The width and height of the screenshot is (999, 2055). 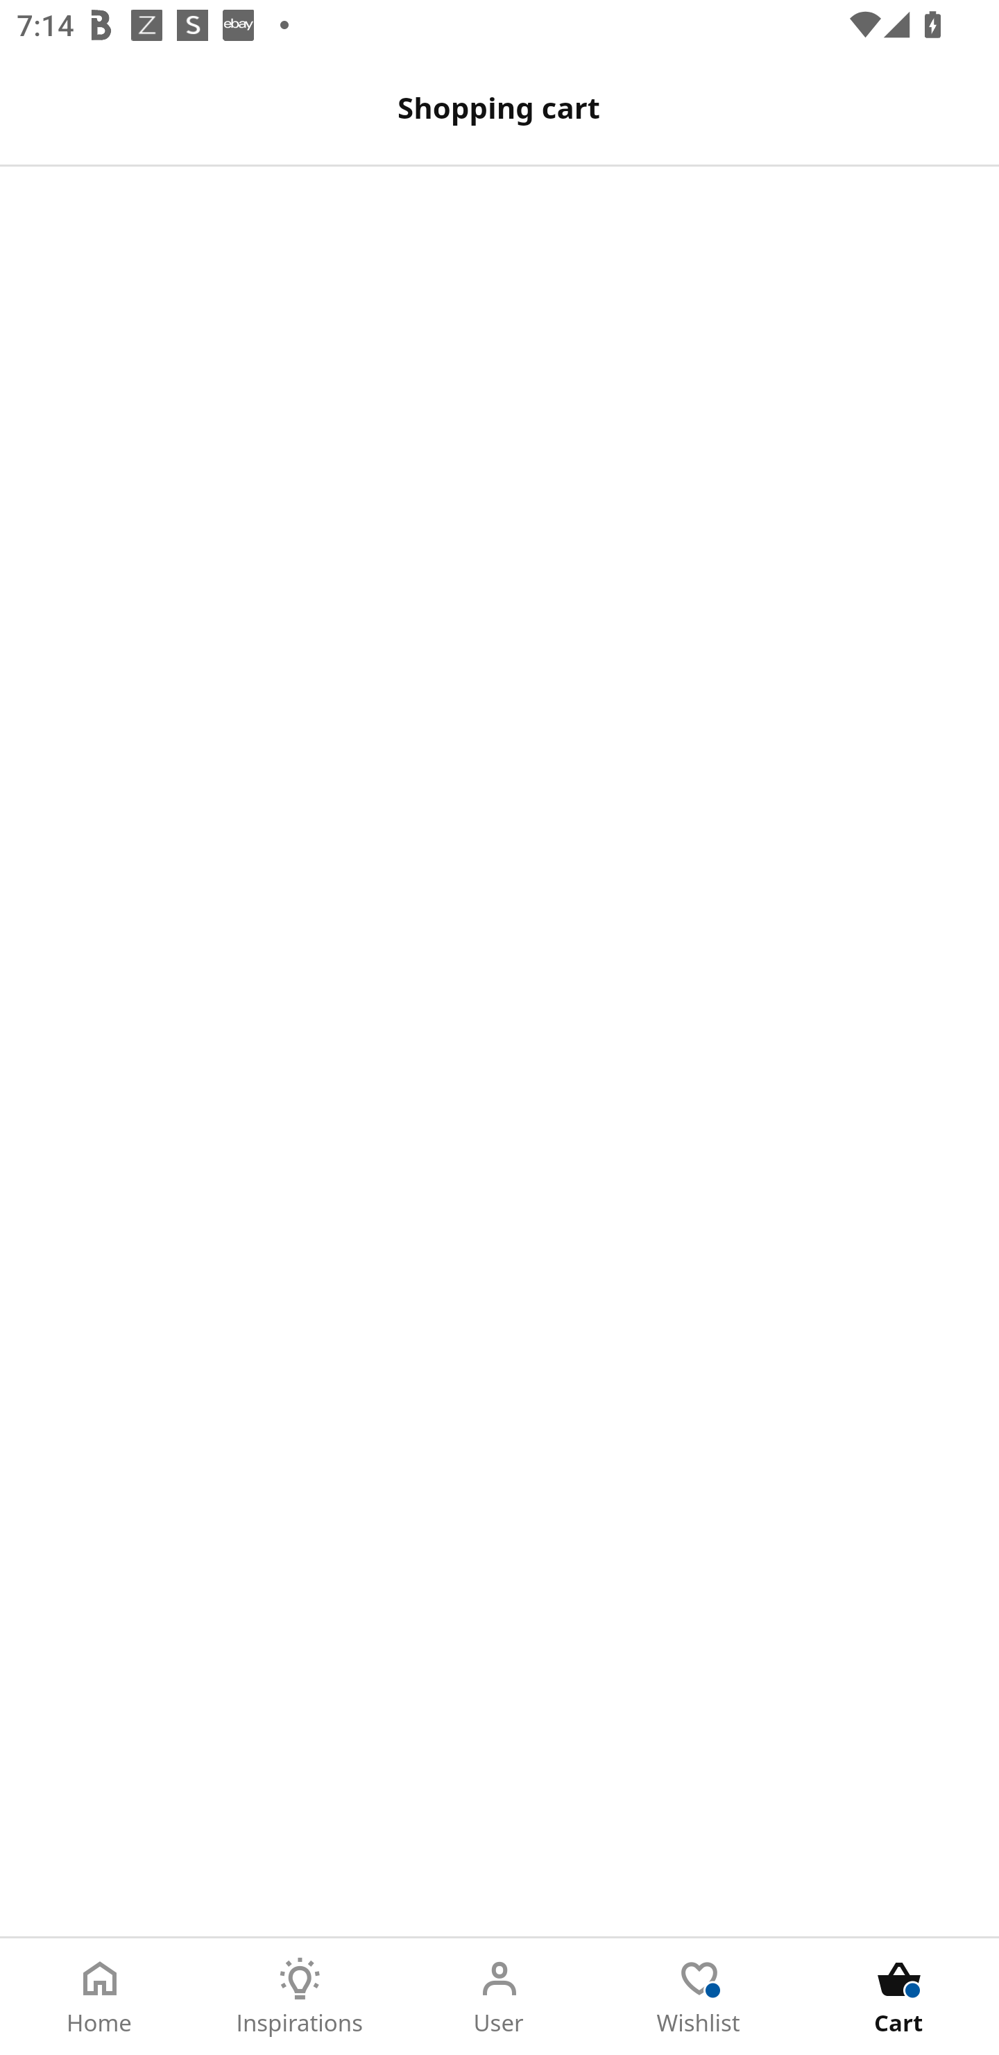 I want to click on Wishlist
Tab 4 of 5, so click(x=699, y=1997).